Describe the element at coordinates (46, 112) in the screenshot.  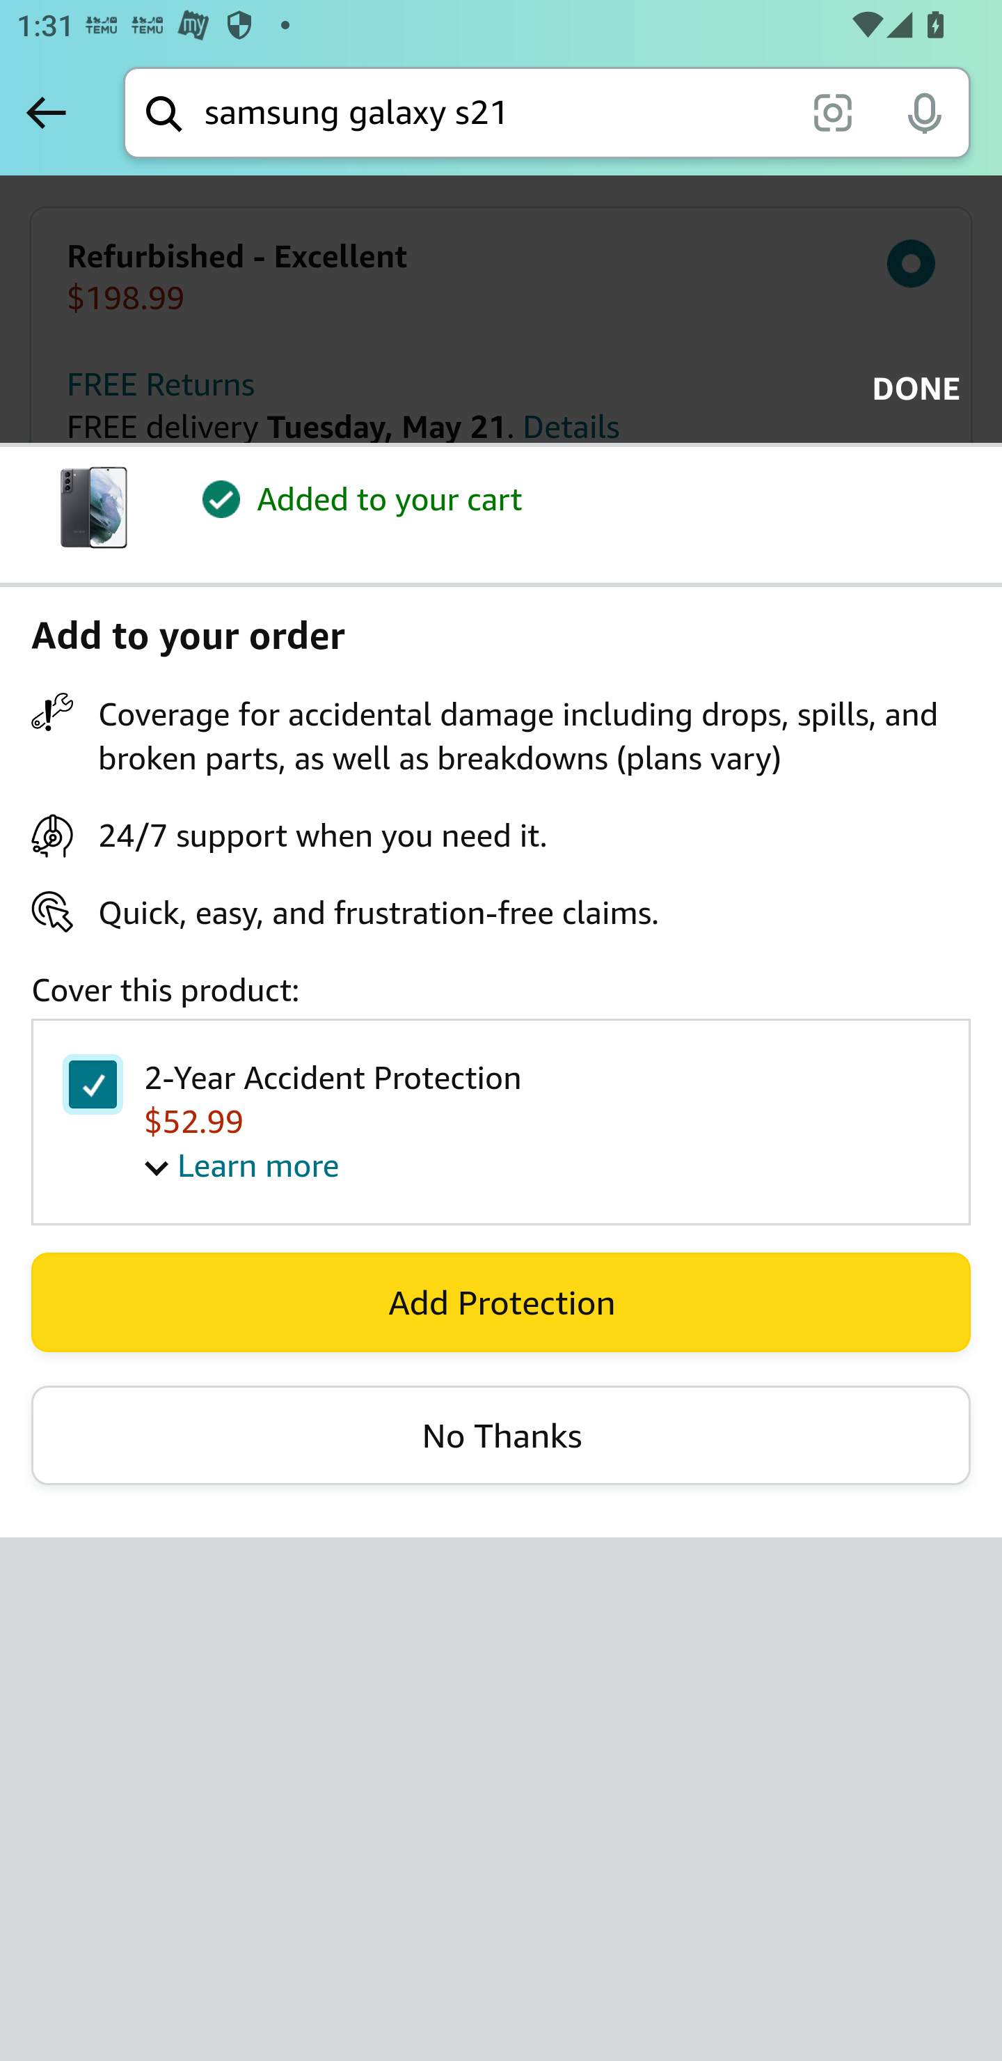
I see `Back` at that location.